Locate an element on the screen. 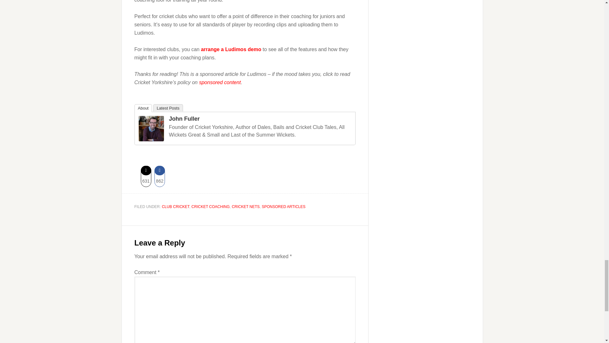 The image size is (609, 343). sponsored content is located at coordinates (219, 82).